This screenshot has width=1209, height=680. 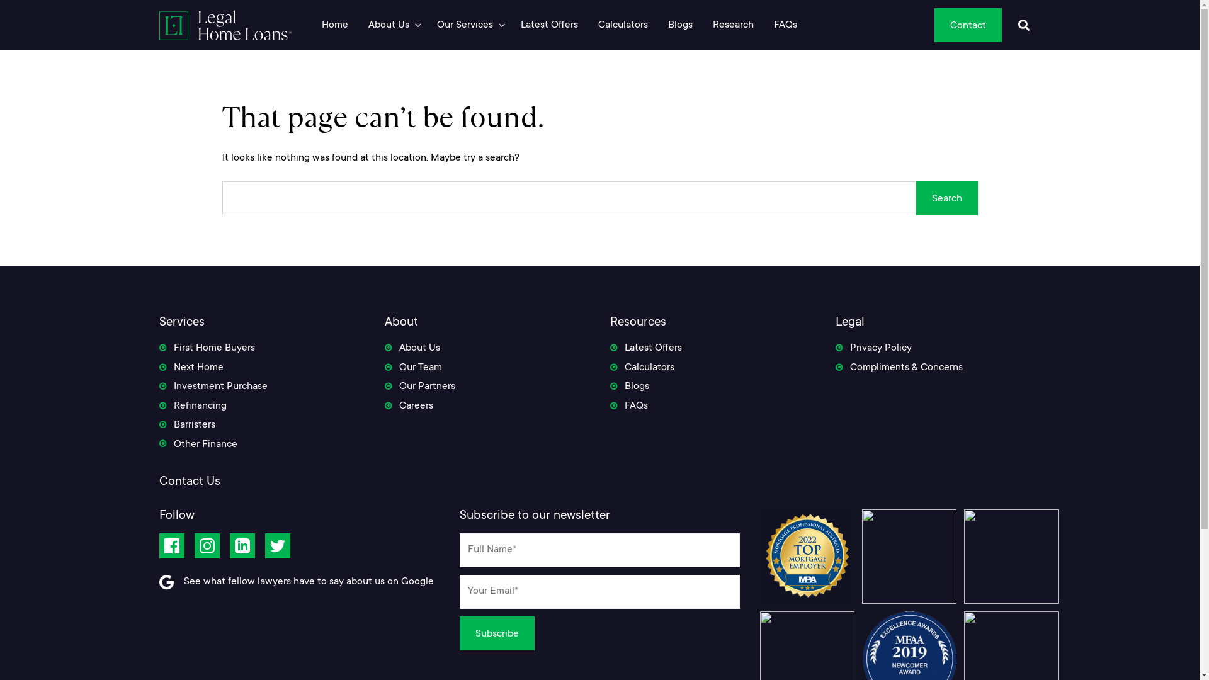 I want to click on Toggle sub-menu, so click(x=418, y=25).